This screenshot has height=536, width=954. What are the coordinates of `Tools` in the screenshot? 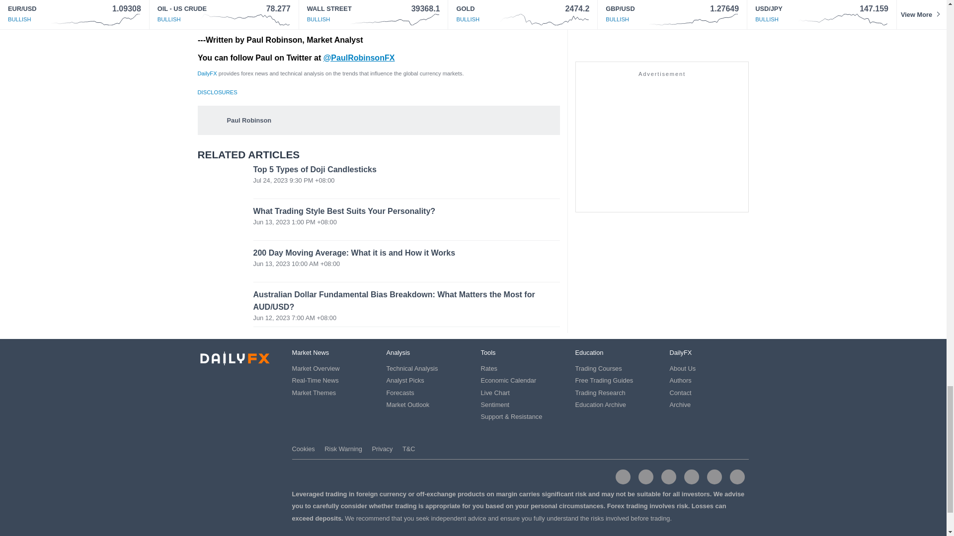 It's located at (488, 352).